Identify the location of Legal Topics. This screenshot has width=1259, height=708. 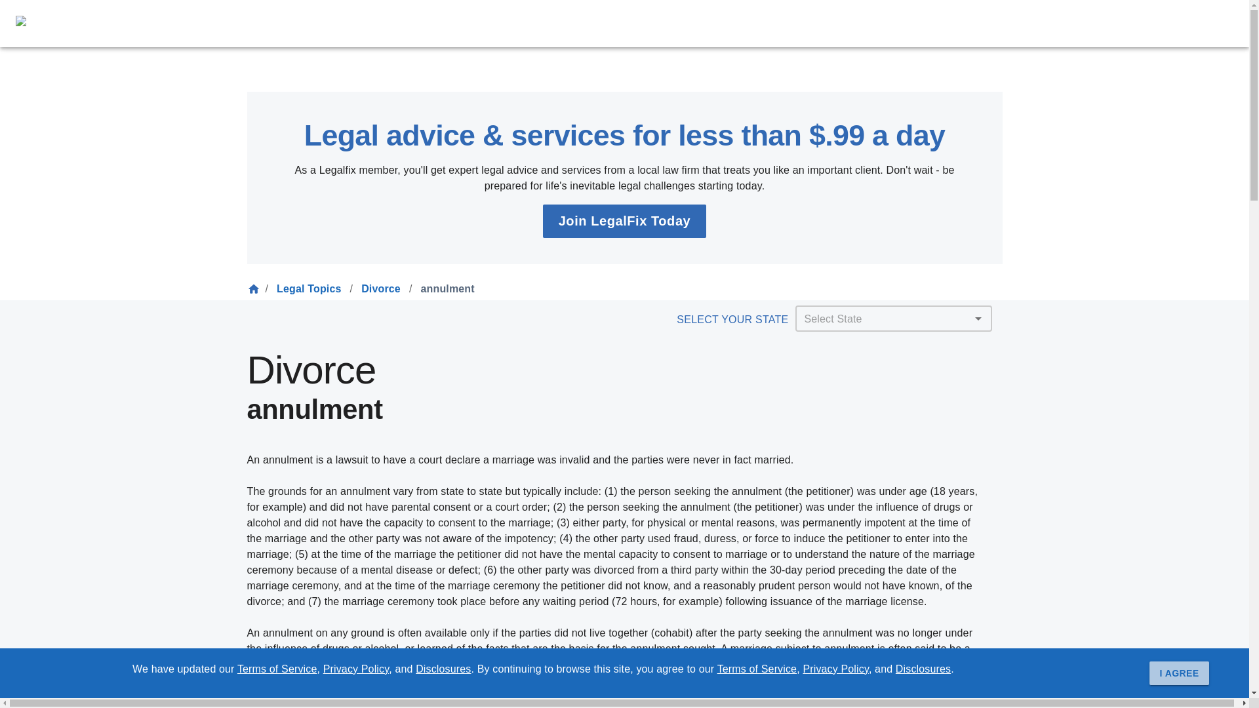
(309, 288).